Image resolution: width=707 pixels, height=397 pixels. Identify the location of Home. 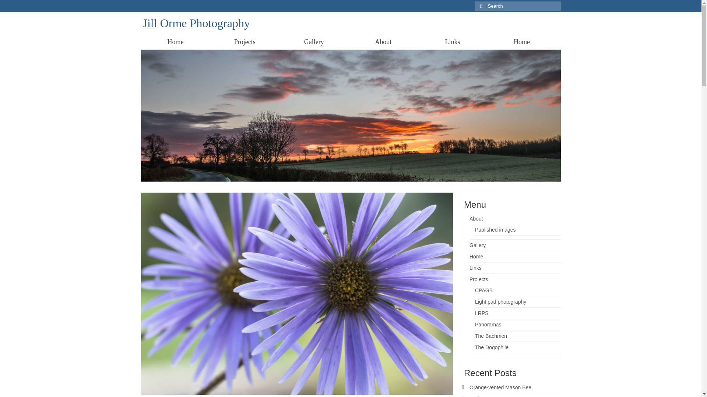
(521, 42).